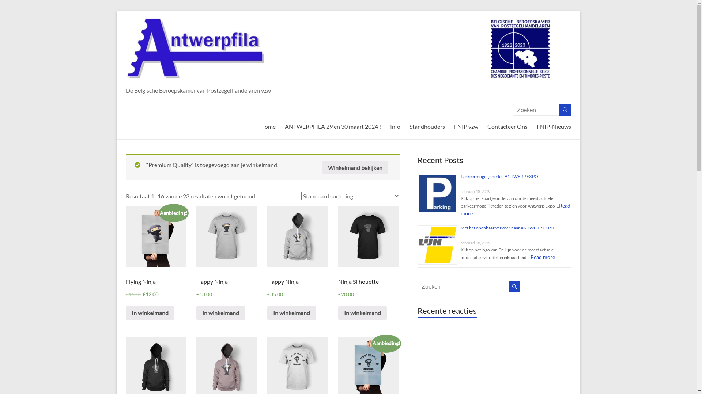 The width and height of the screenshot is (702, 394). Describe the element at coordinates (363, 313) in the screenshot. I see `In winkelmand` at that location.